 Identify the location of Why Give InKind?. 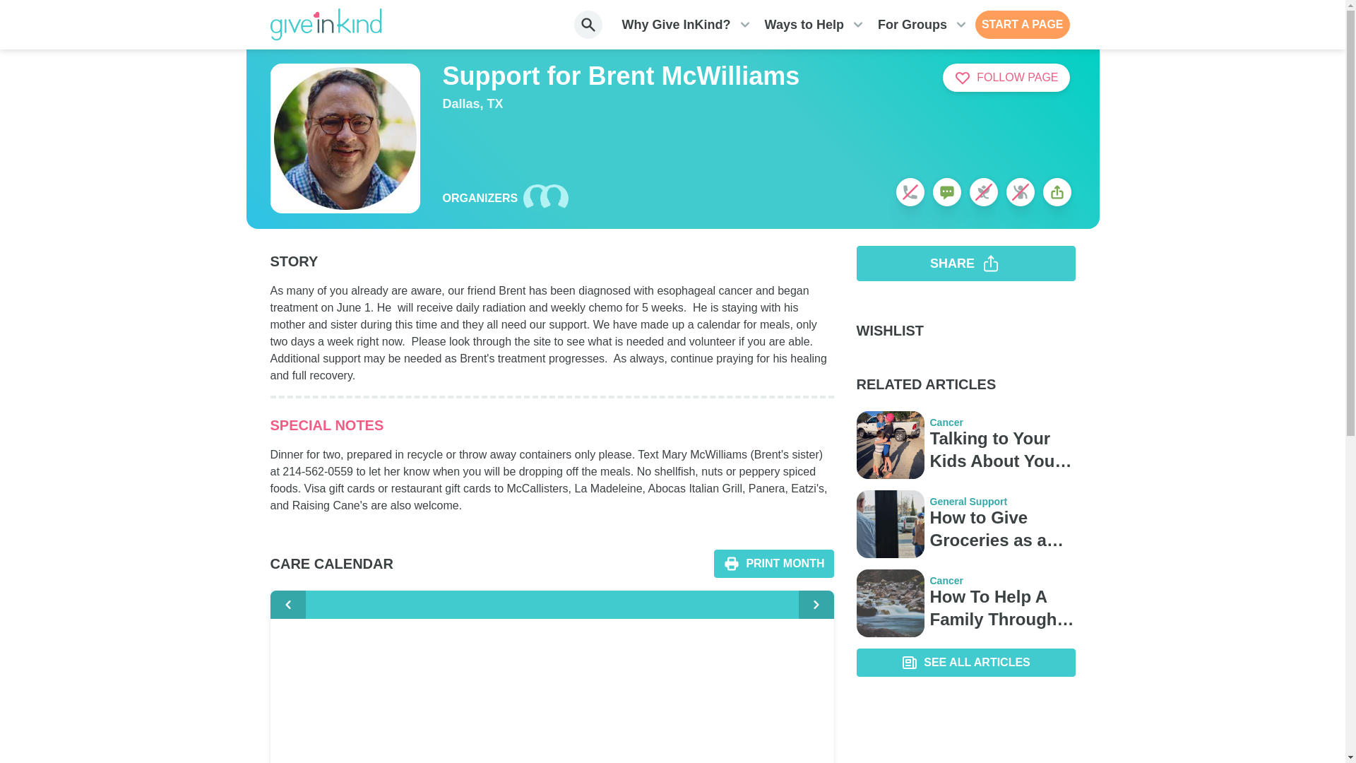
(677, 25).